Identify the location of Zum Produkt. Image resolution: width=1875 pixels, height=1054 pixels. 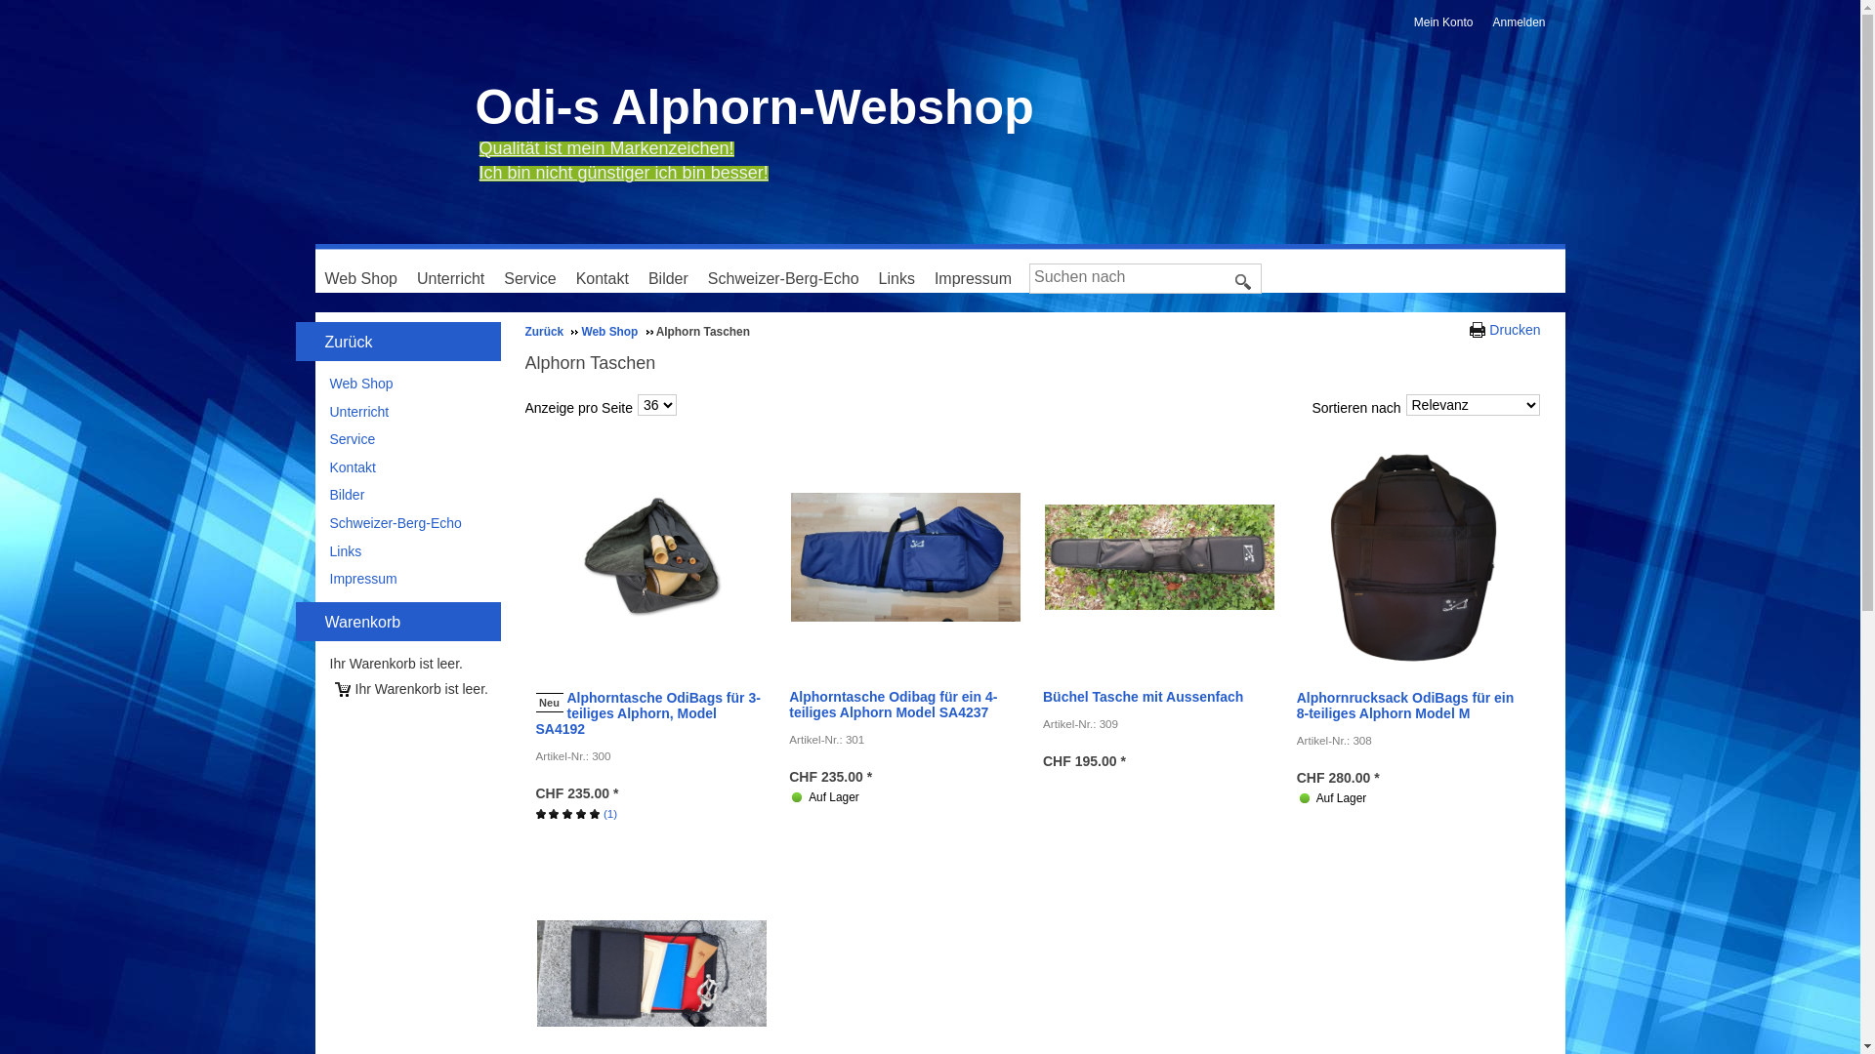
(1414, 558).